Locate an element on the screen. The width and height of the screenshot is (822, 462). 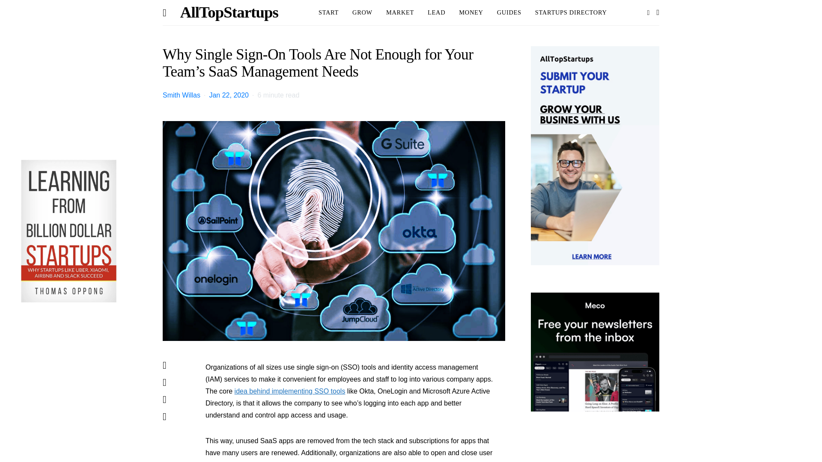
STARTUPS DIRECTORY is located at coordinates (571, 13).